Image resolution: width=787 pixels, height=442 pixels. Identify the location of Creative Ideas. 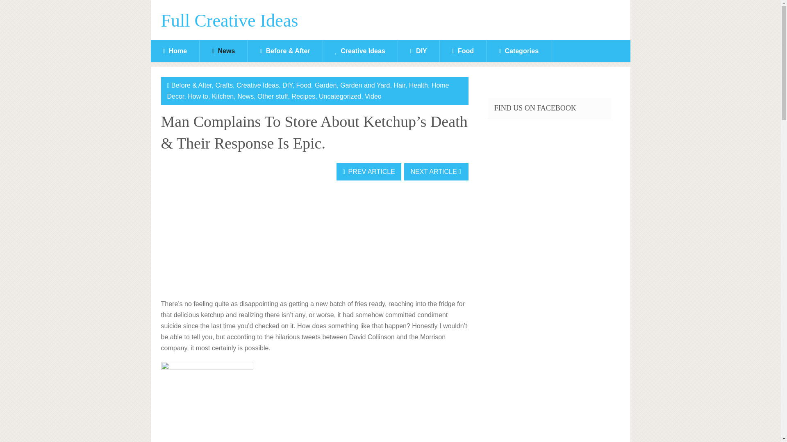
(257, 85).